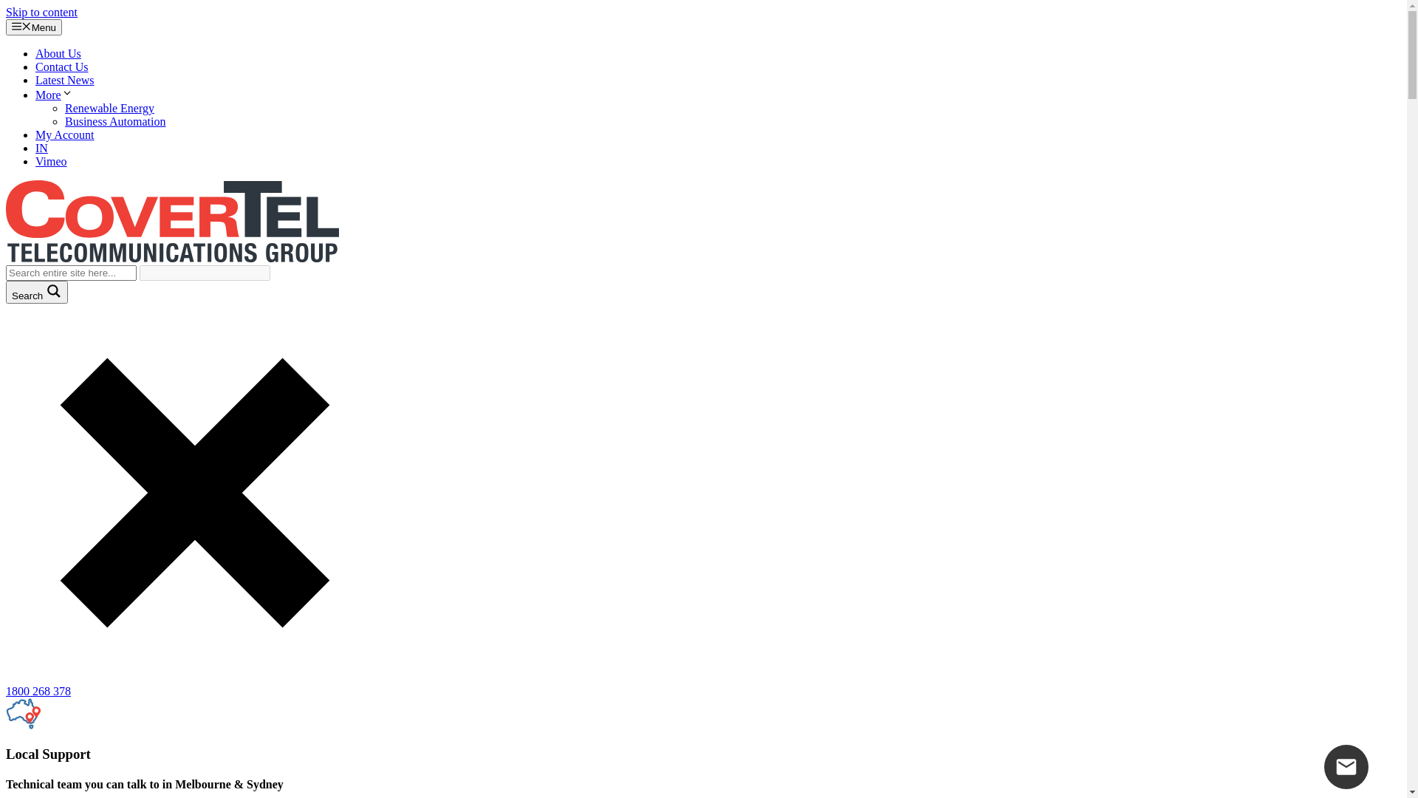 The image size is (1418, 798). I want to click on Skip to content, so click(41, 12).